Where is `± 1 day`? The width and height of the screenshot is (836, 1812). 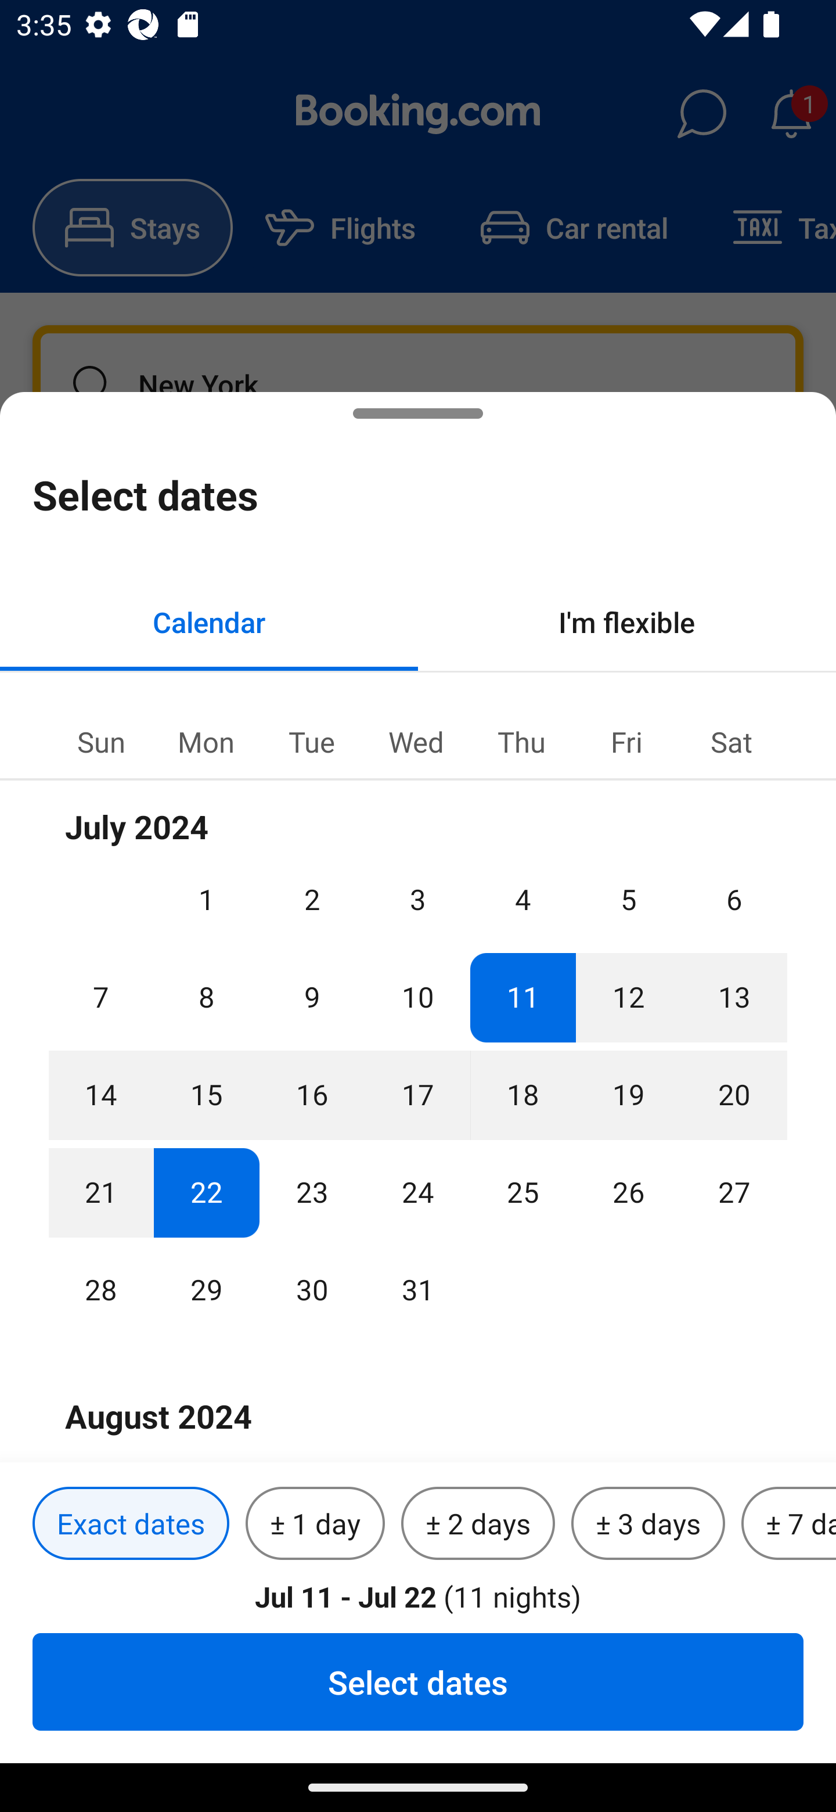
± 1 day is located at coordinates (315, 1524).